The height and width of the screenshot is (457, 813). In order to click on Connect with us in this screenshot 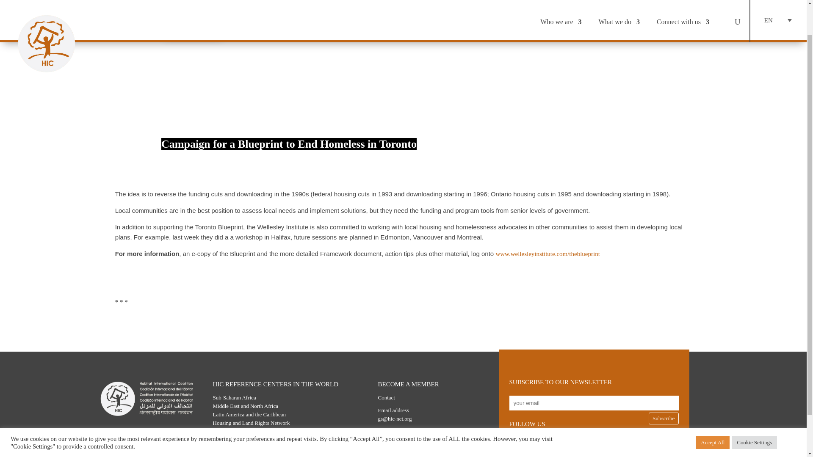, I will do `click(683, 1)`.